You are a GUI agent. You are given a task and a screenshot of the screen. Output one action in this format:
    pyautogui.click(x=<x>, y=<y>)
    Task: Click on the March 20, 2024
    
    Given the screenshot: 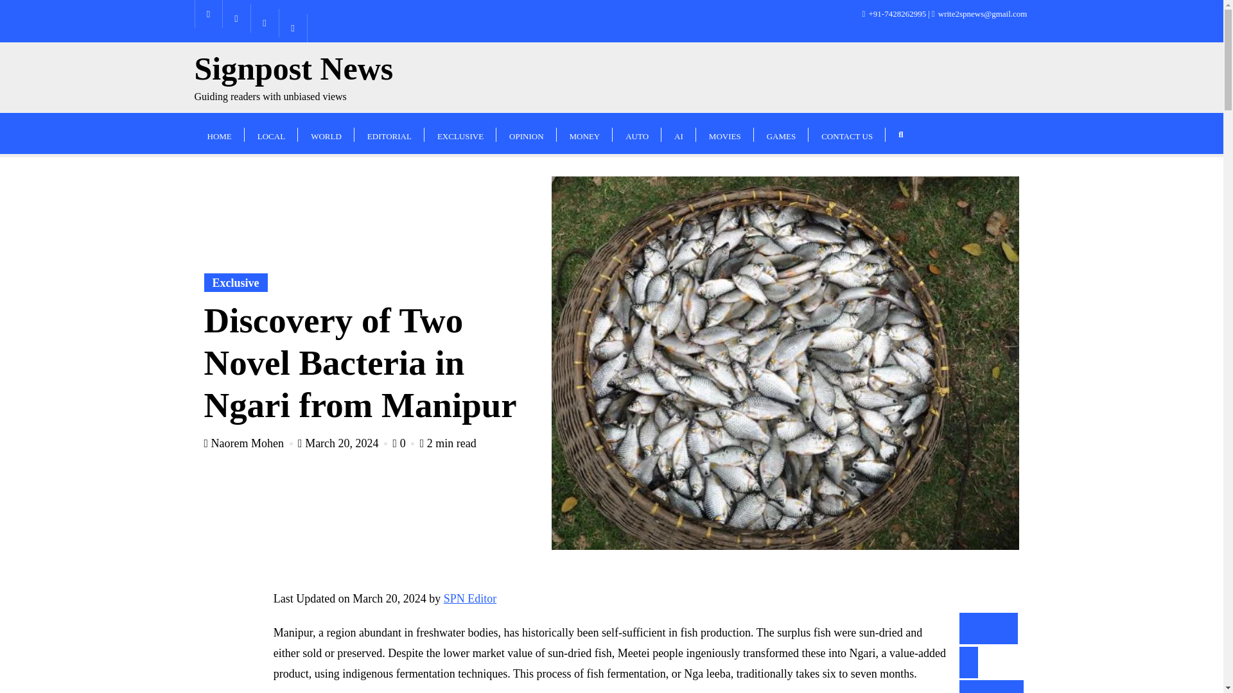 What is the action you would take?
    pyautogui.click(x=293, y=78)
    